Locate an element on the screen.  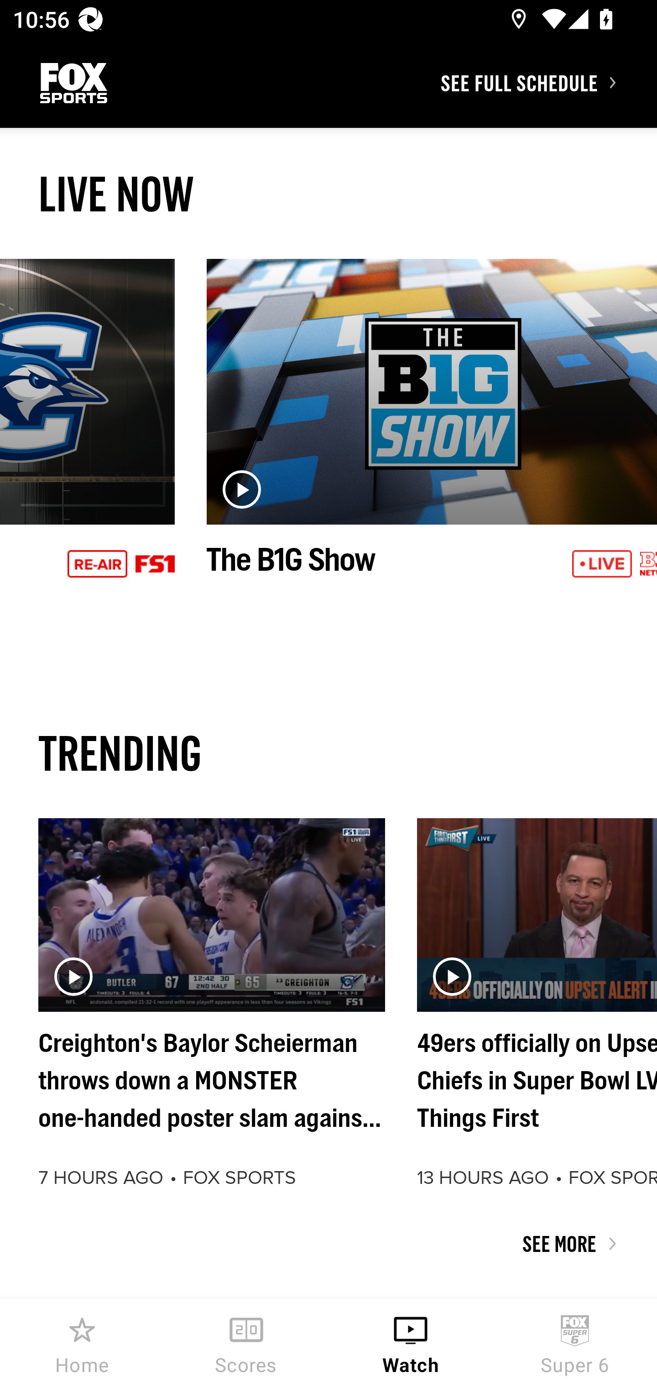
Home is located at coordinates (82, 1343).